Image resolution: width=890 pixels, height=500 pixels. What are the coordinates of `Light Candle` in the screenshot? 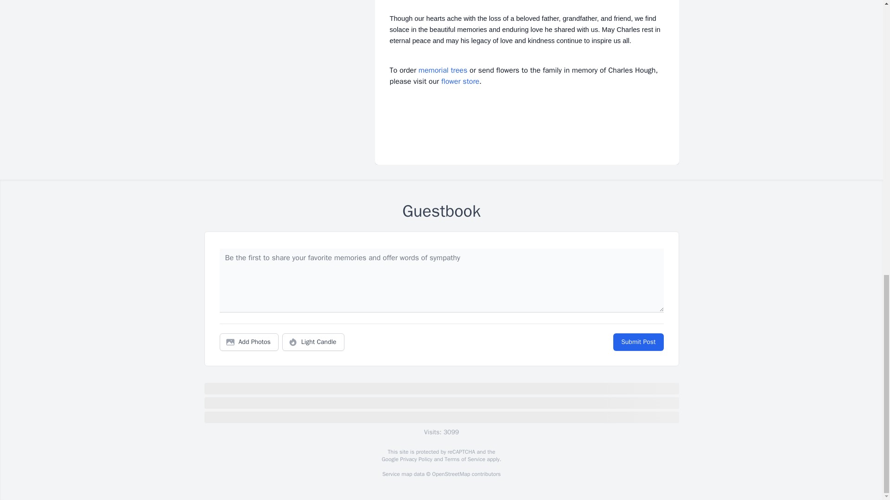 It's located at (313, 342).